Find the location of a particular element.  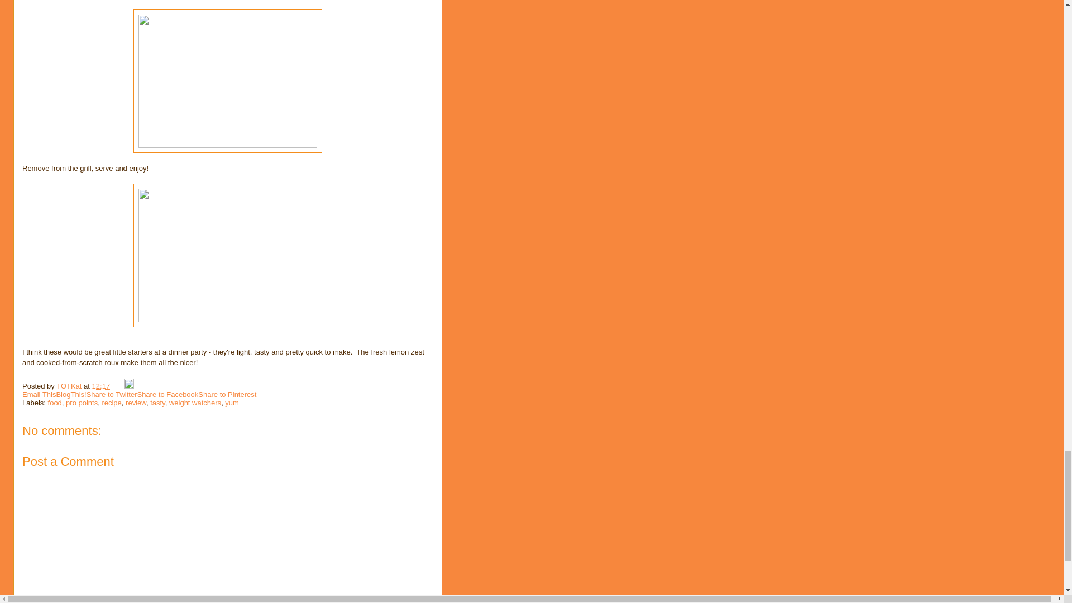

weight watchers is located at coordinates (195, 403).